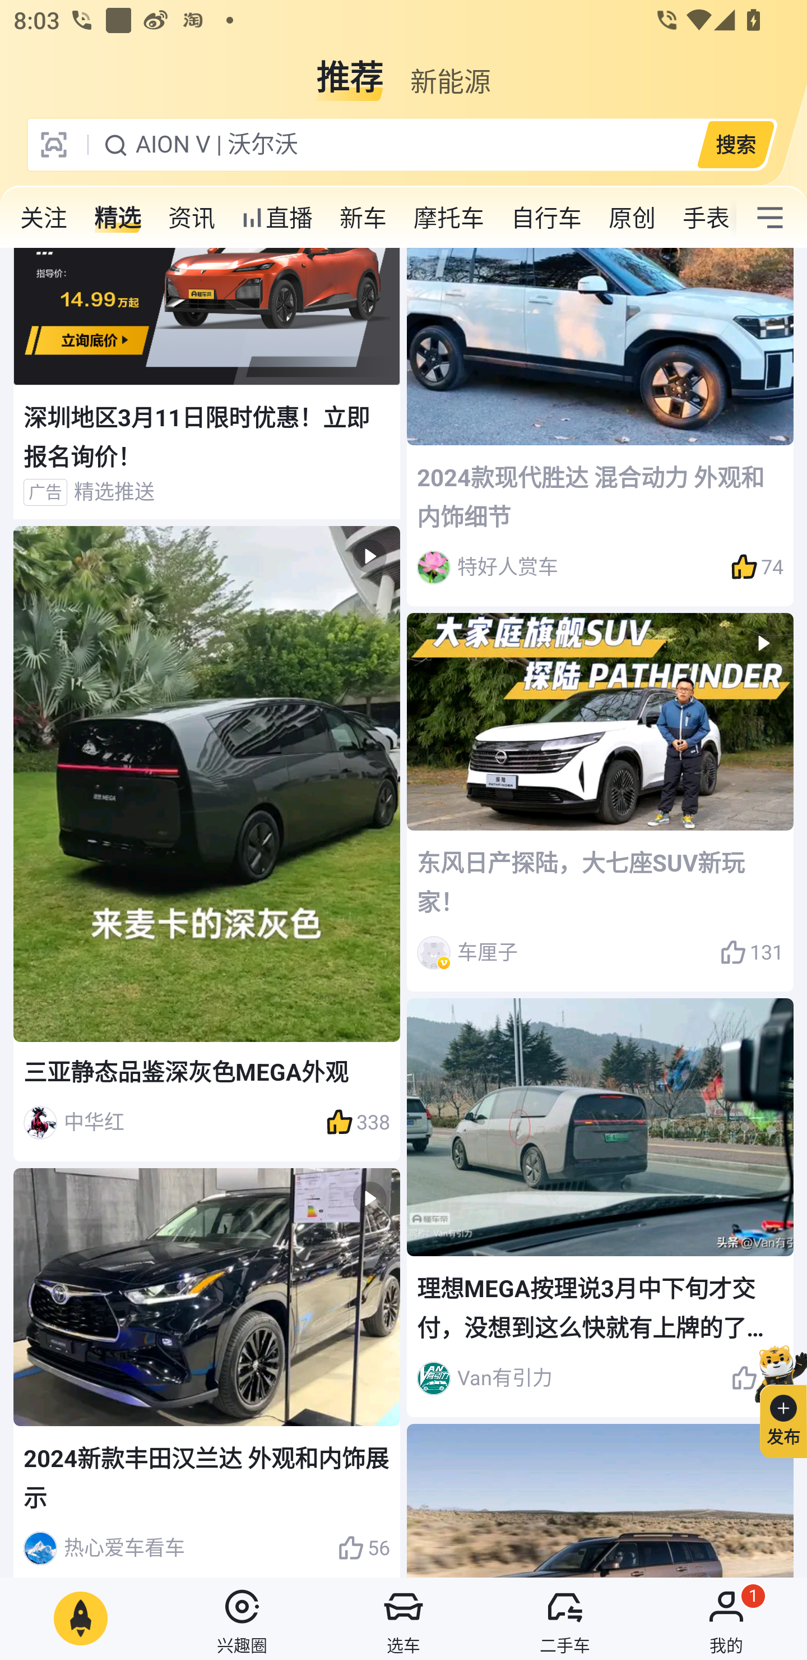 The image size is (807, 1660). I want to click on 关注, so click(44, 218).